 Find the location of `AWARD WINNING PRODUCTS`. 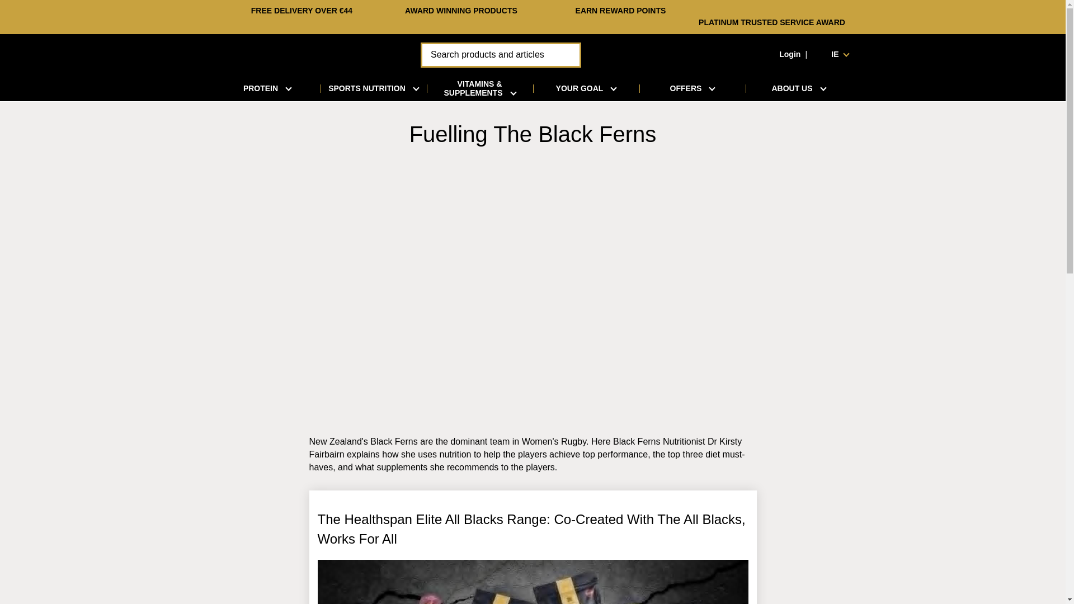

AWARD WINNING PRODUCTS is located at coordinates (461, 10).